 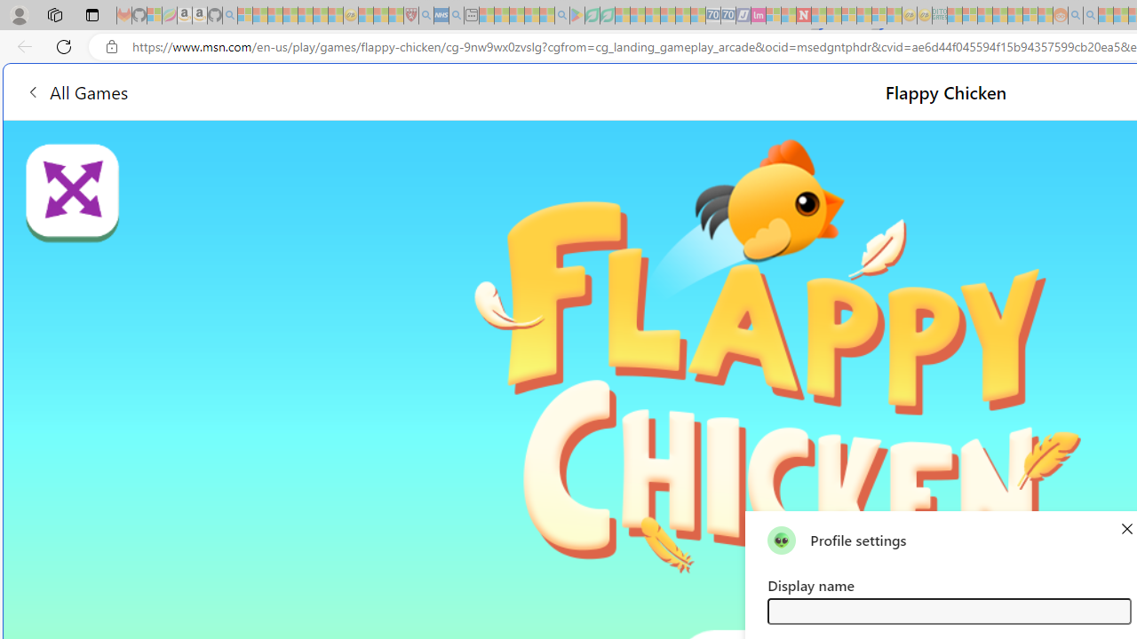 I want to click on ""'s avatar, so click(x=782, y=540).